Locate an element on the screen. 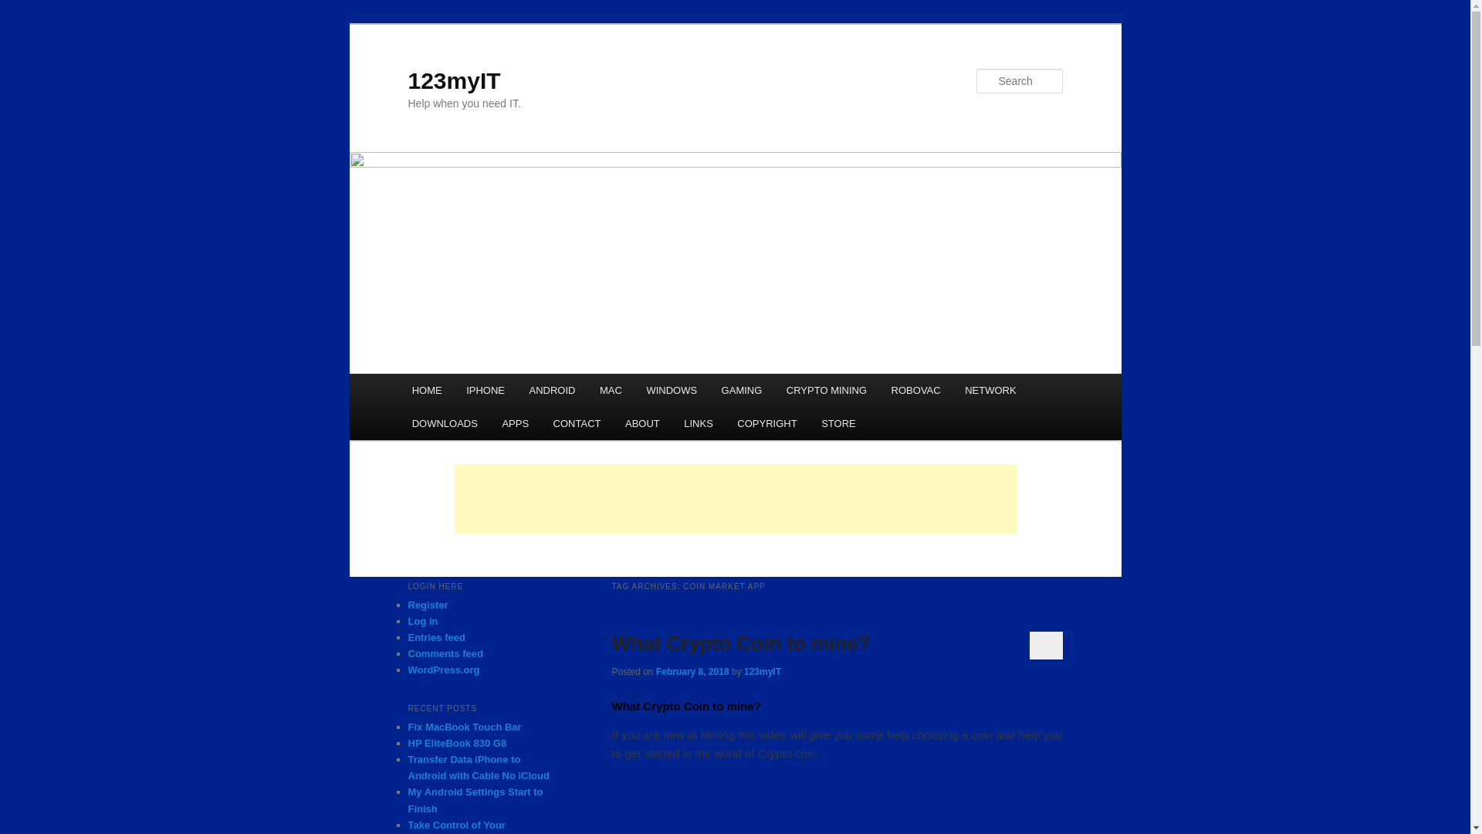  STORE is located at coordinates (838, 423).